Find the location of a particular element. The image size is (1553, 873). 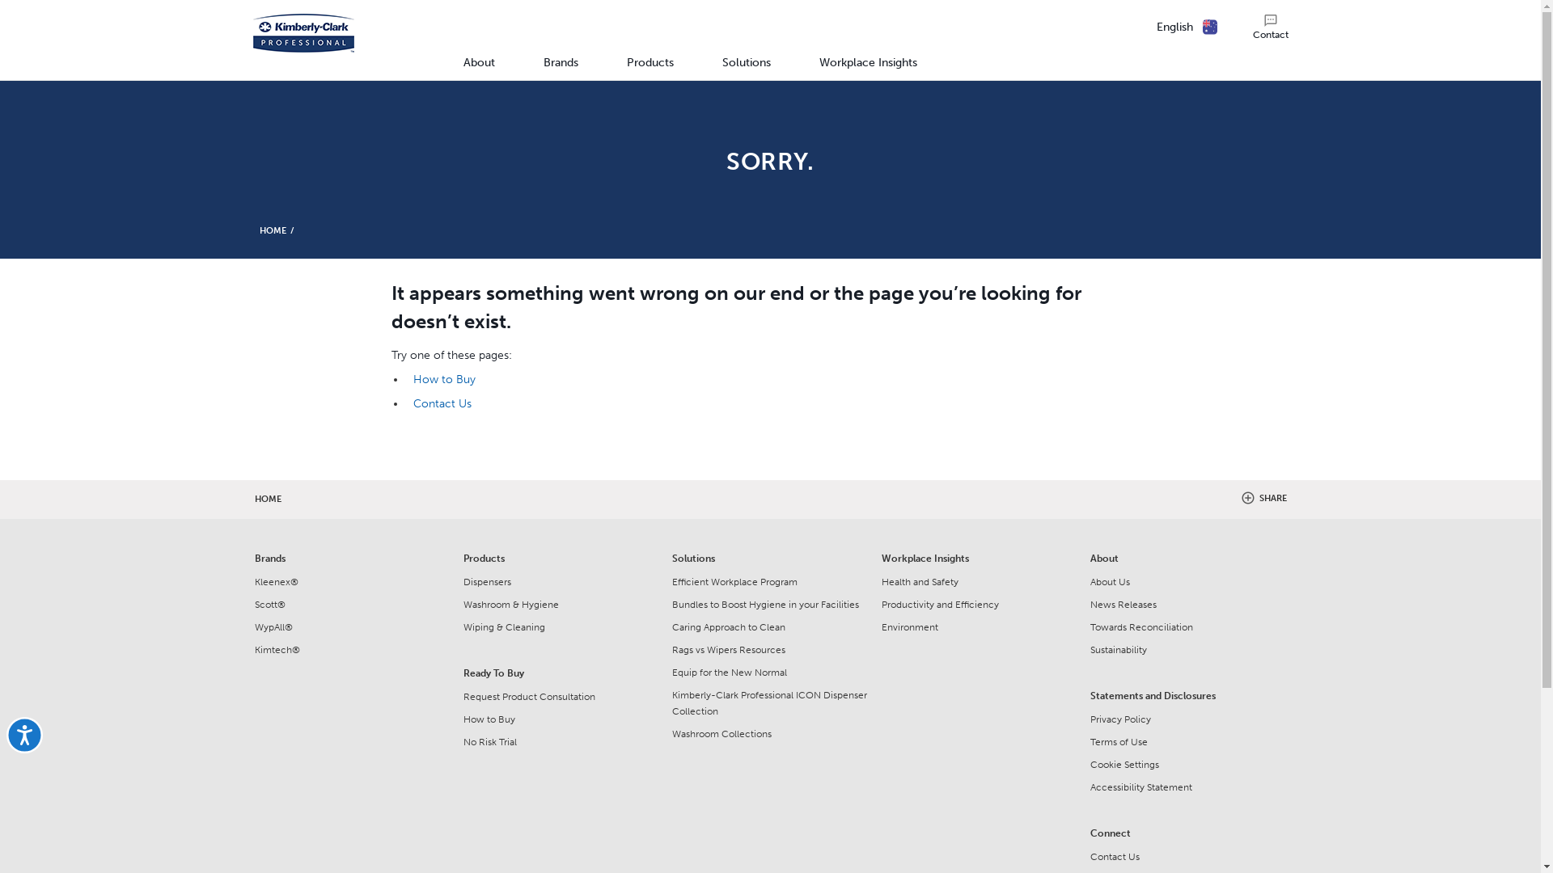

Cookie Settings is located at coordinates (1188, 765).